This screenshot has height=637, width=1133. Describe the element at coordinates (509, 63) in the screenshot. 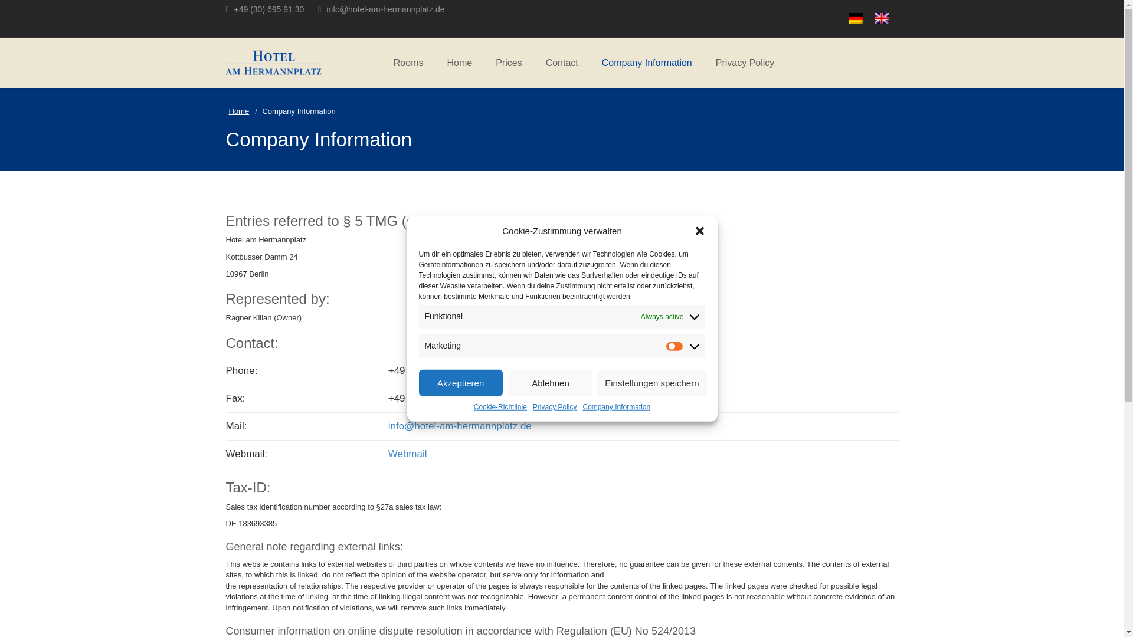

I see `Prices` at that location.